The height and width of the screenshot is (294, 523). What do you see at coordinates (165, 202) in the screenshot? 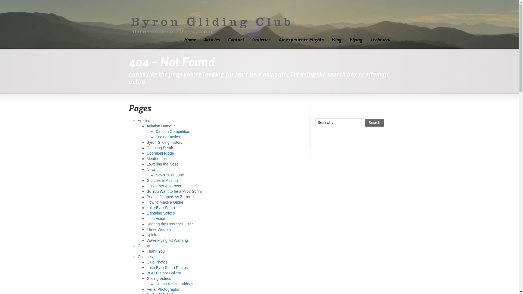
I see `How to Make a Glider` at bounding box center [165, 202].